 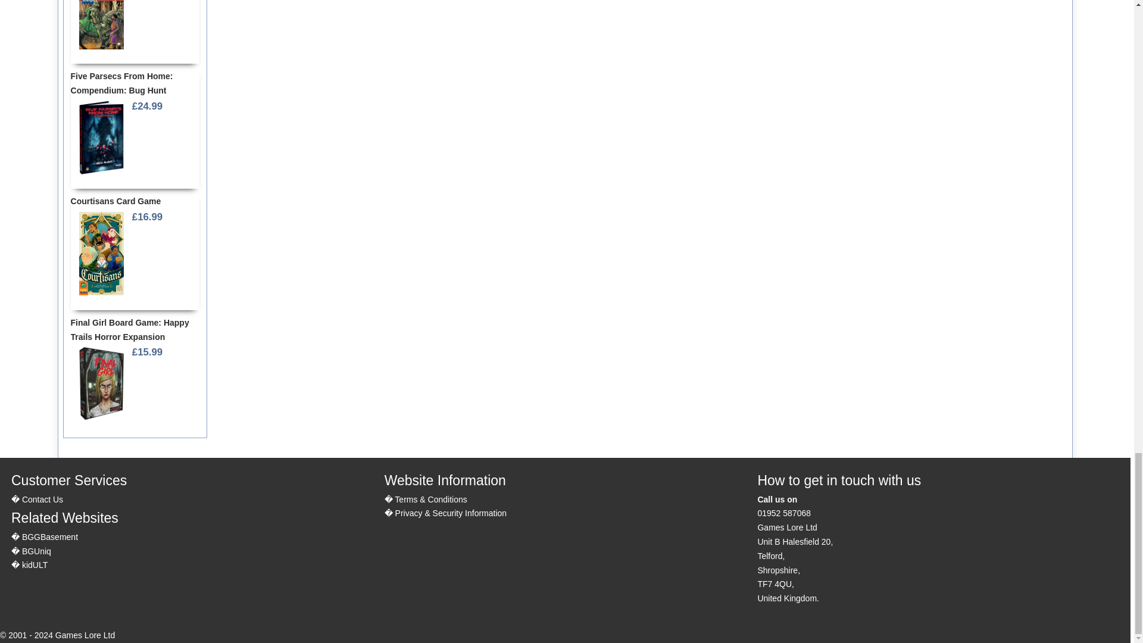 What do you see at coordinates (101, 254) in the screenshot?
I see `Courtisans Card Game` at bounding box center [101, 254].